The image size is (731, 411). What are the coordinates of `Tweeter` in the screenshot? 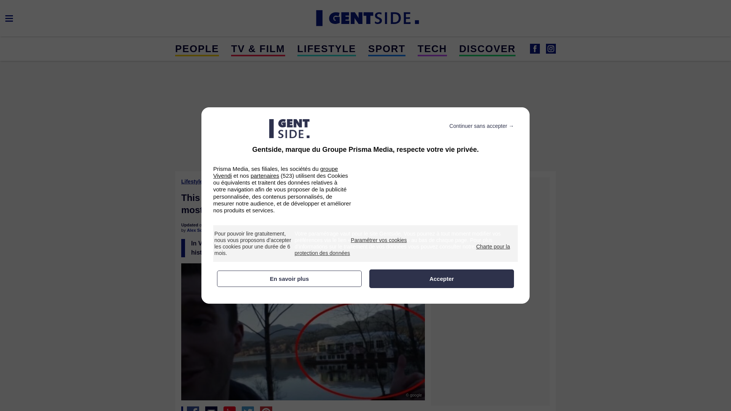 It's located at (247, 409).